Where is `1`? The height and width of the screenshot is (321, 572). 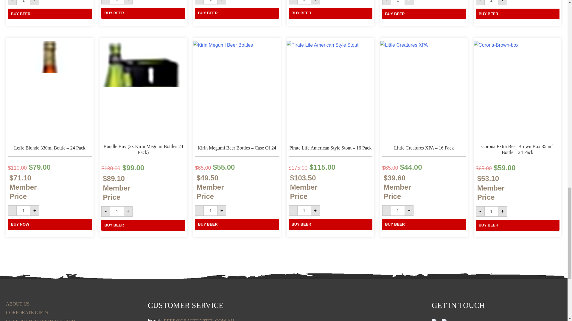 1 is located at coordinates (398, 3).